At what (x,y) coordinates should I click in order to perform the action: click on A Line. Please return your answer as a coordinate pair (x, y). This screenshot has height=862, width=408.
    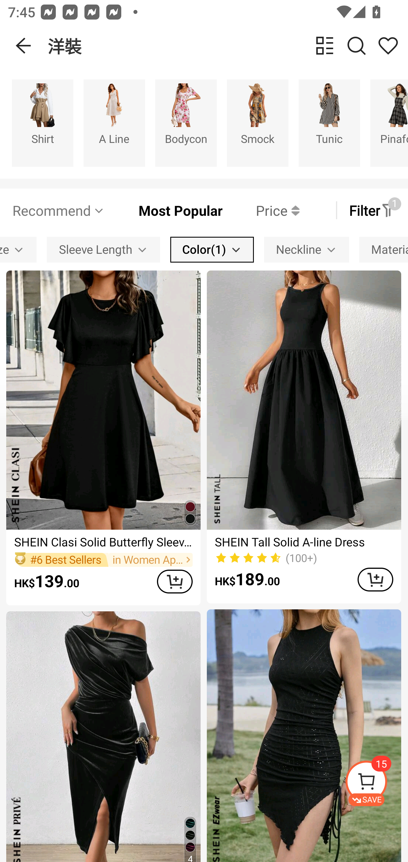
    Looking at the image, I should click on (114, 122).